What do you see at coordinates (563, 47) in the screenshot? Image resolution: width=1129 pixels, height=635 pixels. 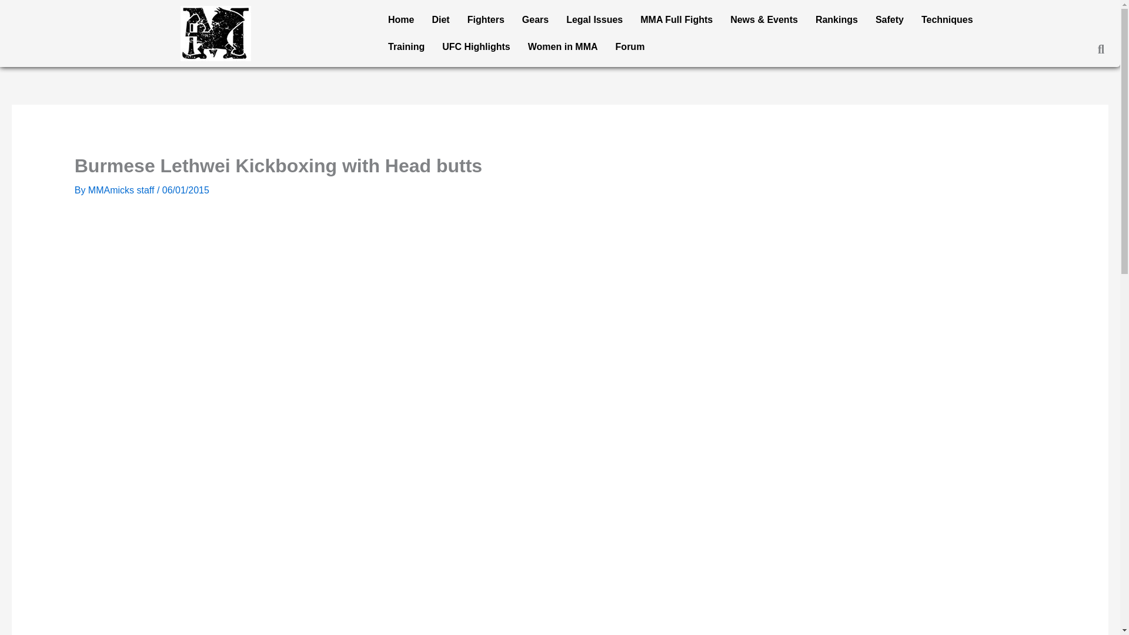 I see `Women in MMA` at bounding box center [563, 47].